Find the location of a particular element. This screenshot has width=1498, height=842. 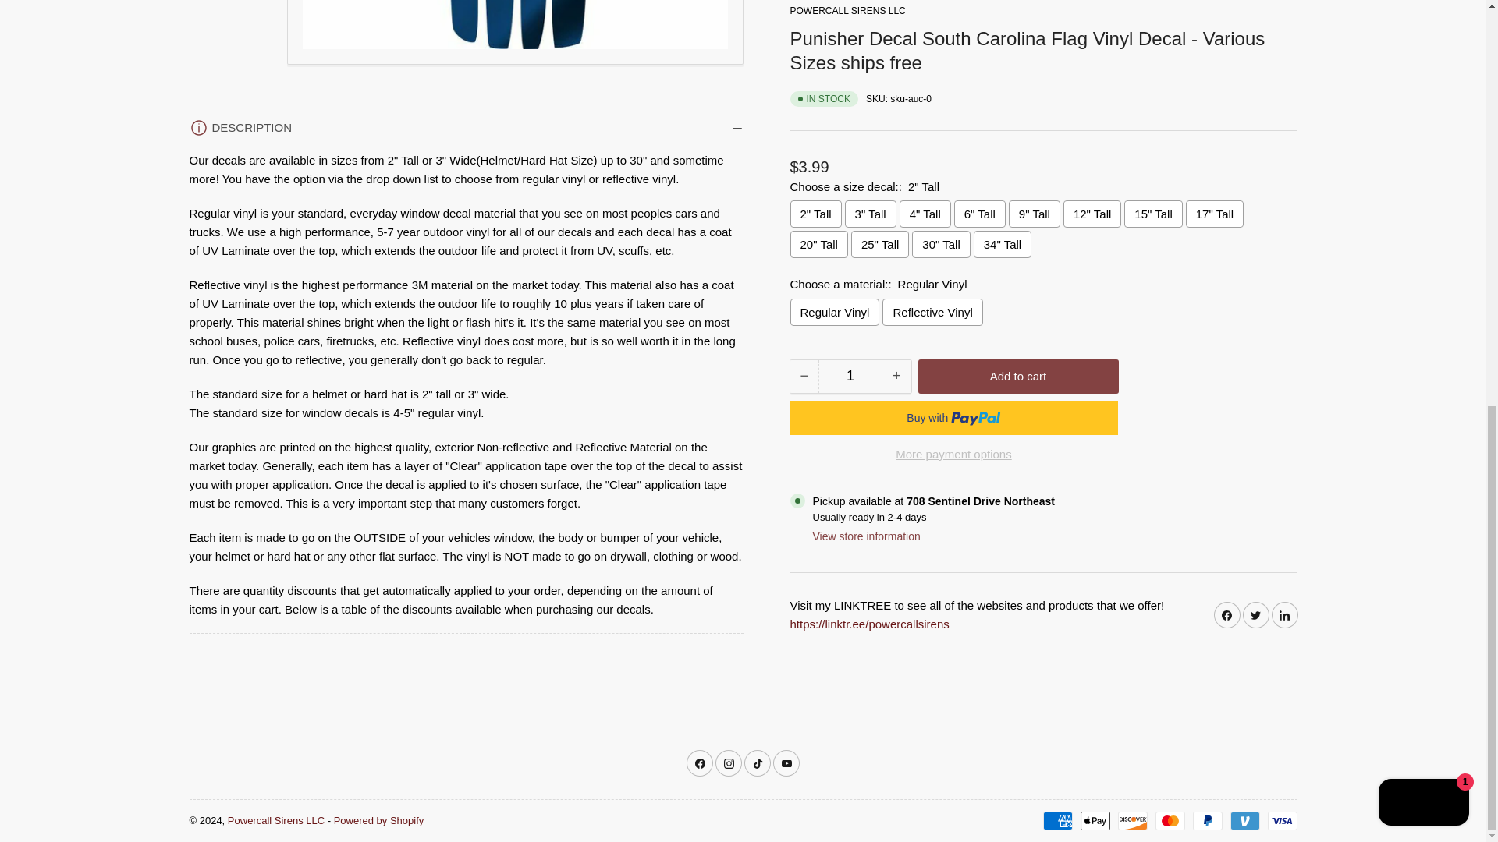

American Express is located at coordinates (1057, 820).